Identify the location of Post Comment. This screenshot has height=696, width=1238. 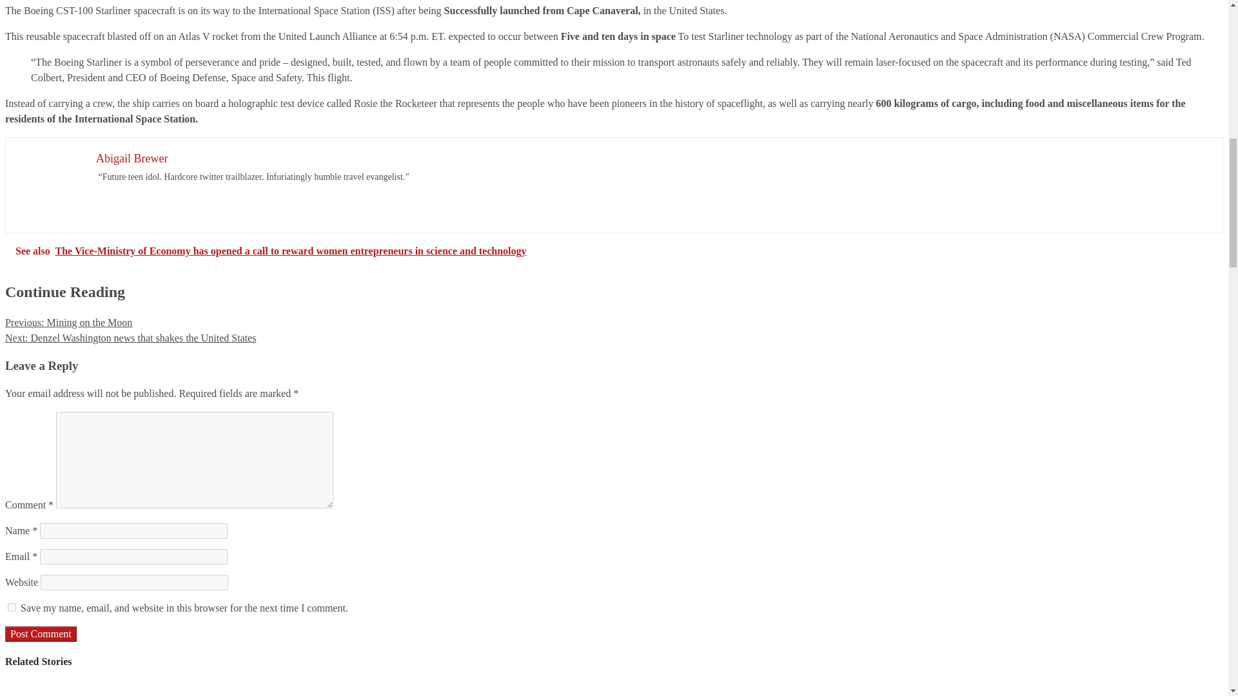
(41, 634).